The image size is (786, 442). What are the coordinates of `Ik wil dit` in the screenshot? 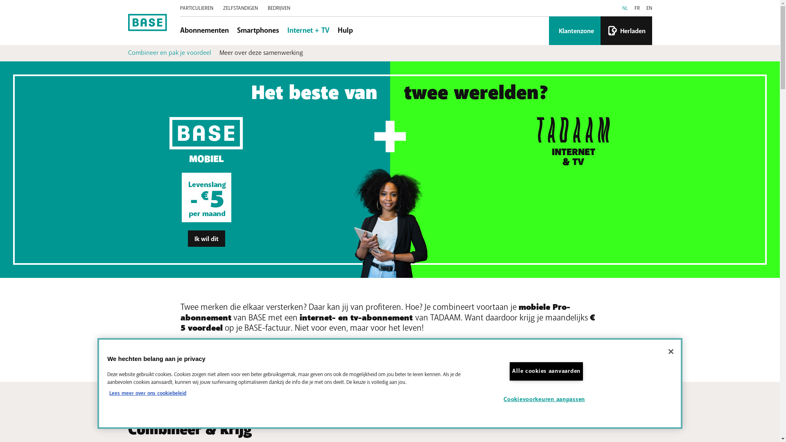 It's located at (206, 239).